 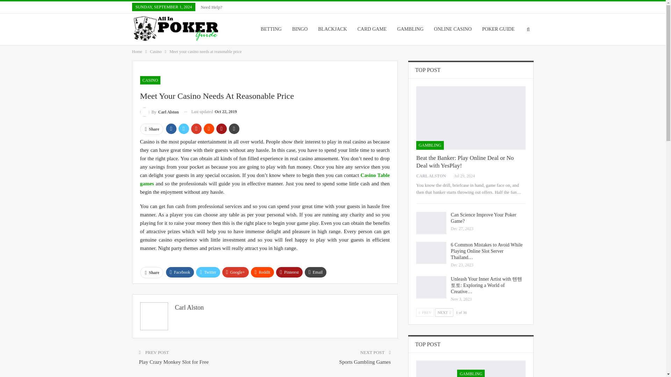 I want to click on ONLINE CASINO, so click(x=453, y=29).